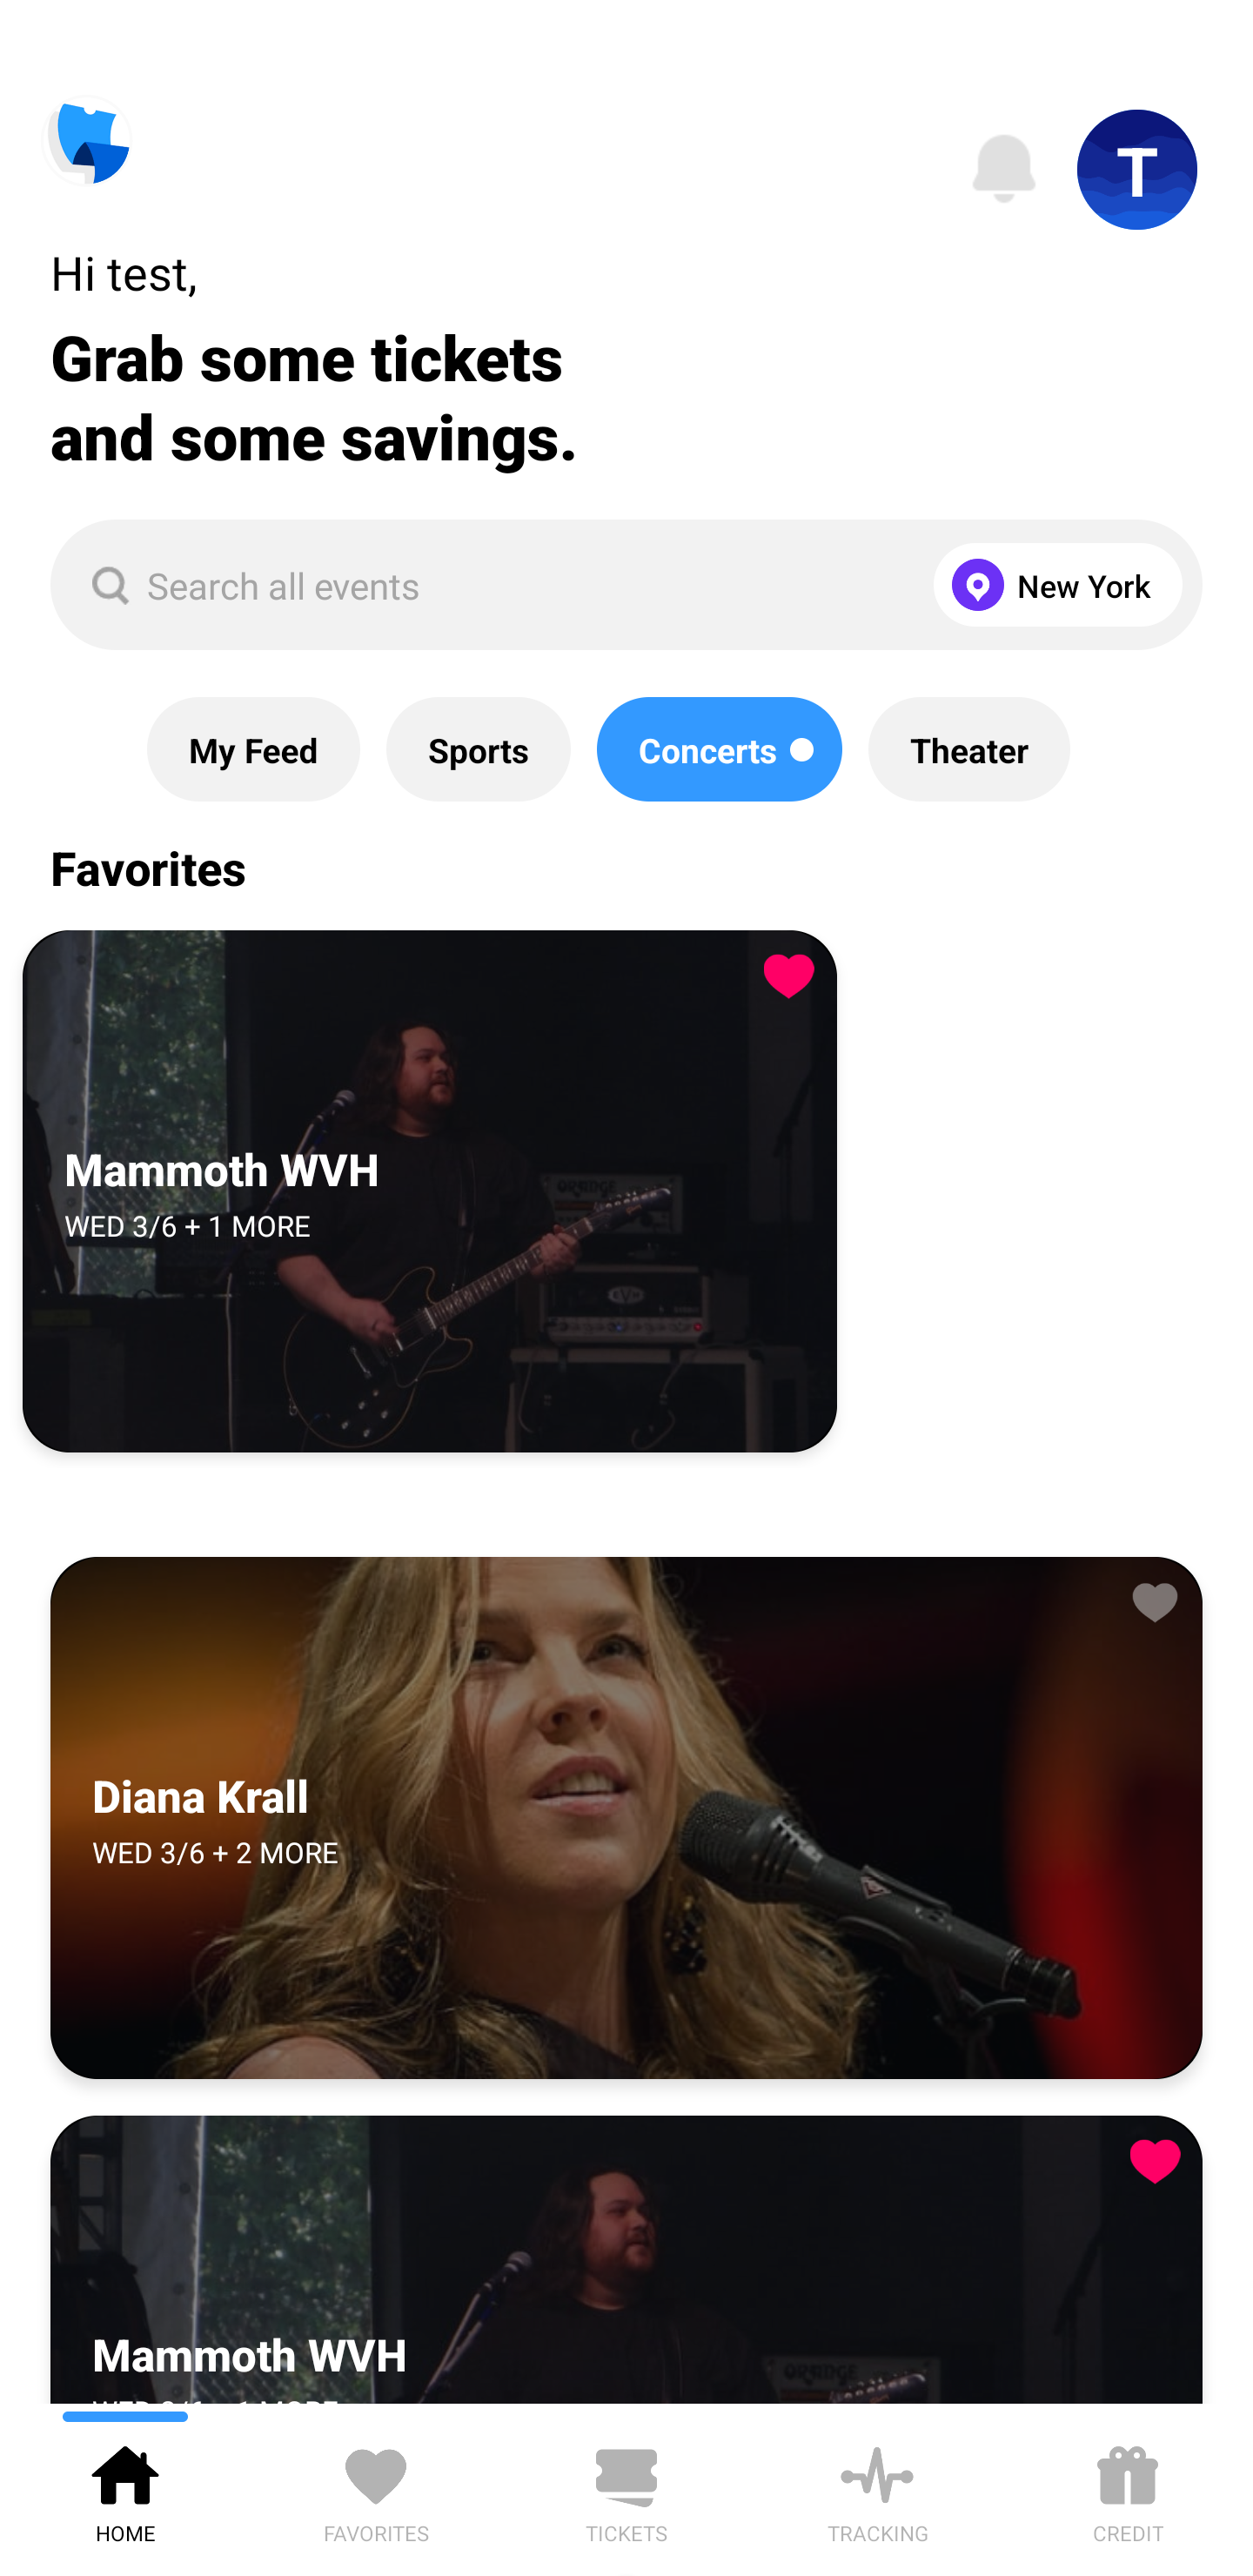 The image size is (1253, 2576). I want to click on Sports, so click(479, 749).